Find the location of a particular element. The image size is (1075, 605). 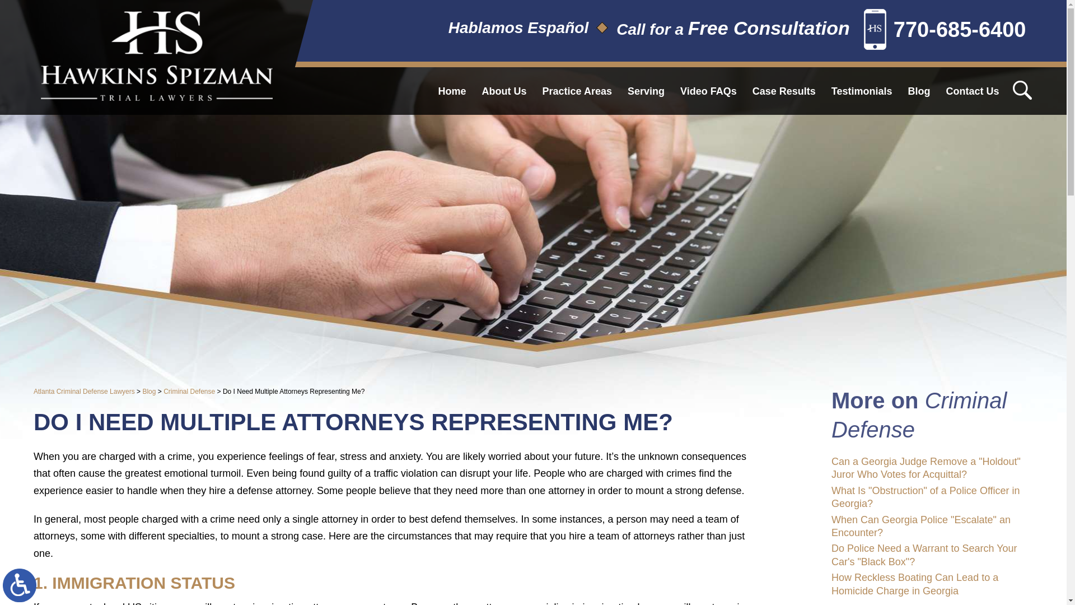

Search is located at coordinates (1021, 90).